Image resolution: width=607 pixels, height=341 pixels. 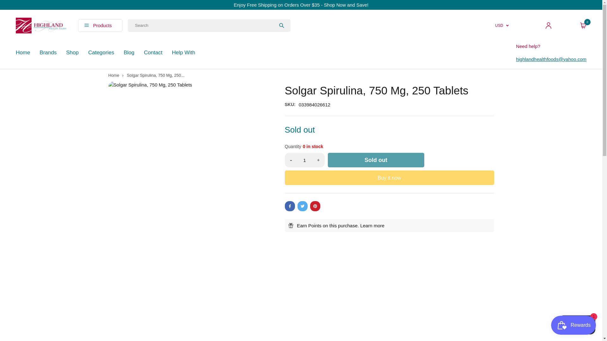 What do you see at coordinates (129, 52) in the screenshot?
I see `Blog` at bounding box center [129, 52].